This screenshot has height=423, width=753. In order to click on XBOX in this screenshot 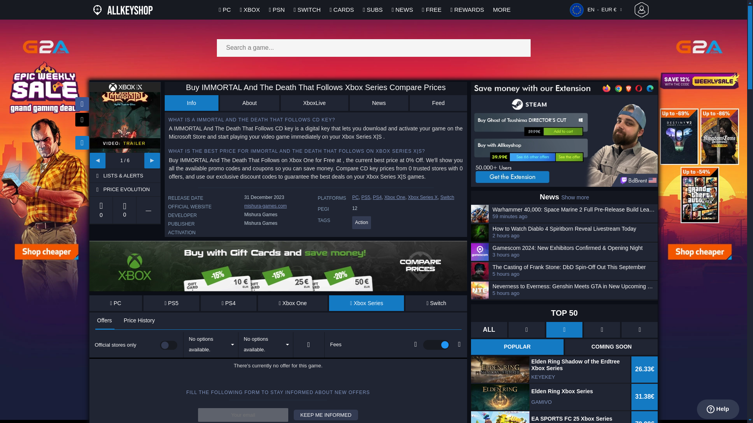, I will do `click(249, 9)`.